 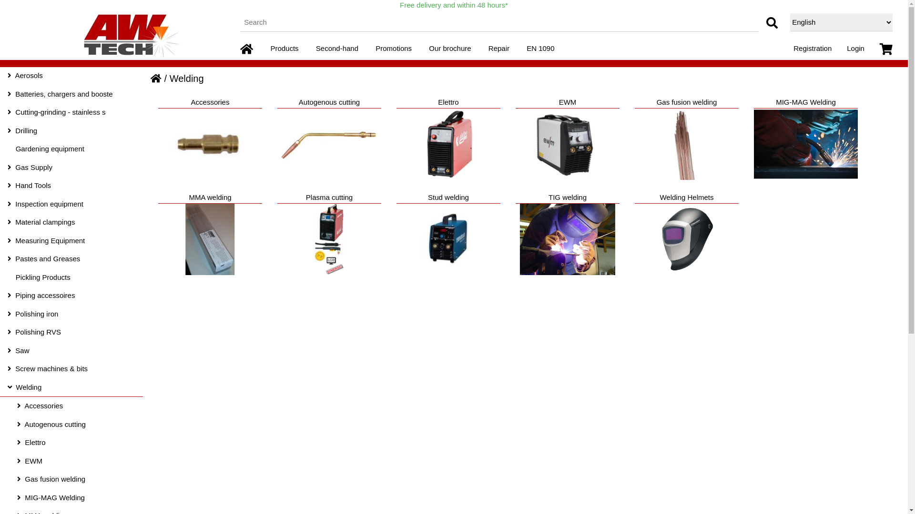 What do you see at coordinates (806, 144) in the screenshot?
I see `MIG-MAG Welding` at bounding box center [806, 144].